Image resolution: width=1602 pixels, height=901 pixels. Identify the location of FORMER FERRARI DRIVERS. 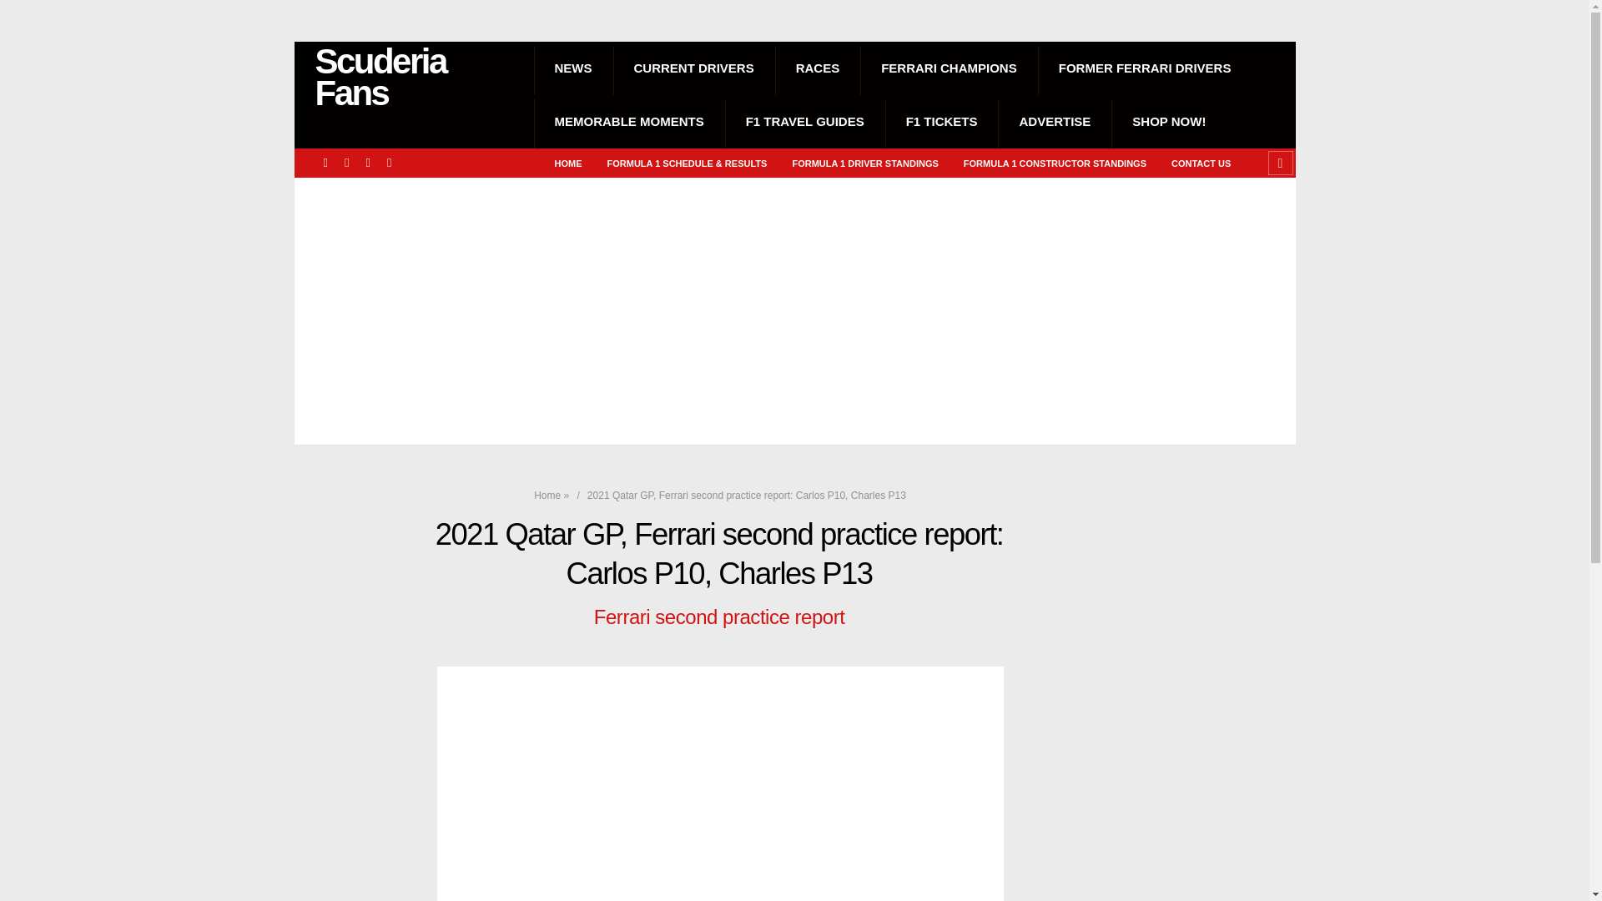
(1145, 68).